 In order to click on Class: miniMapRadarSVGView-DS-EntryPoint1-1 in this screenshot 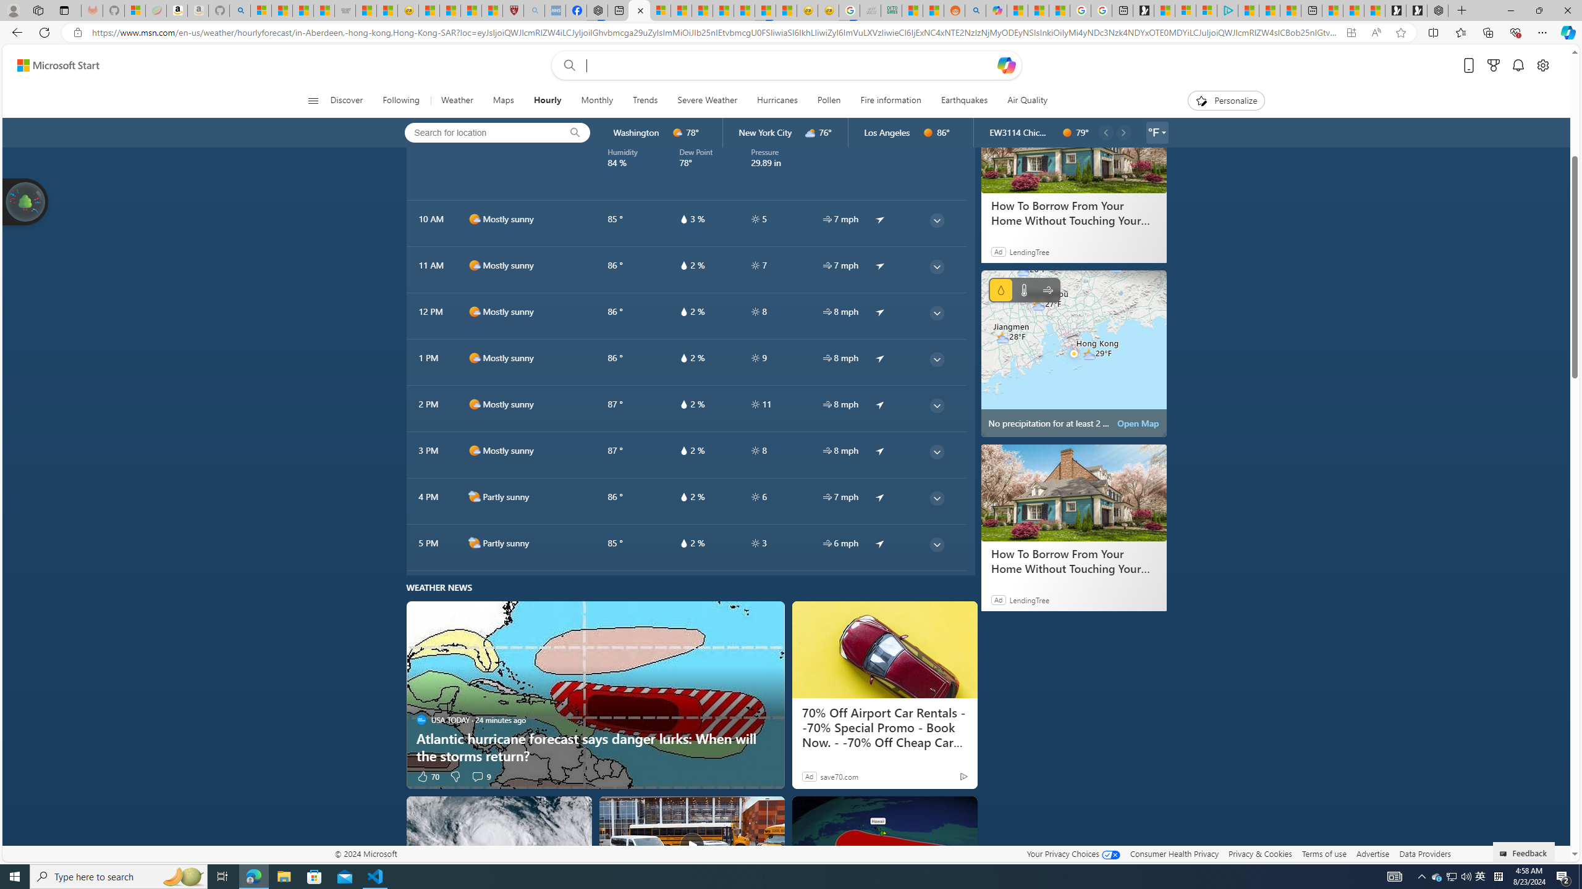, I will do `click(1074, 353)`.